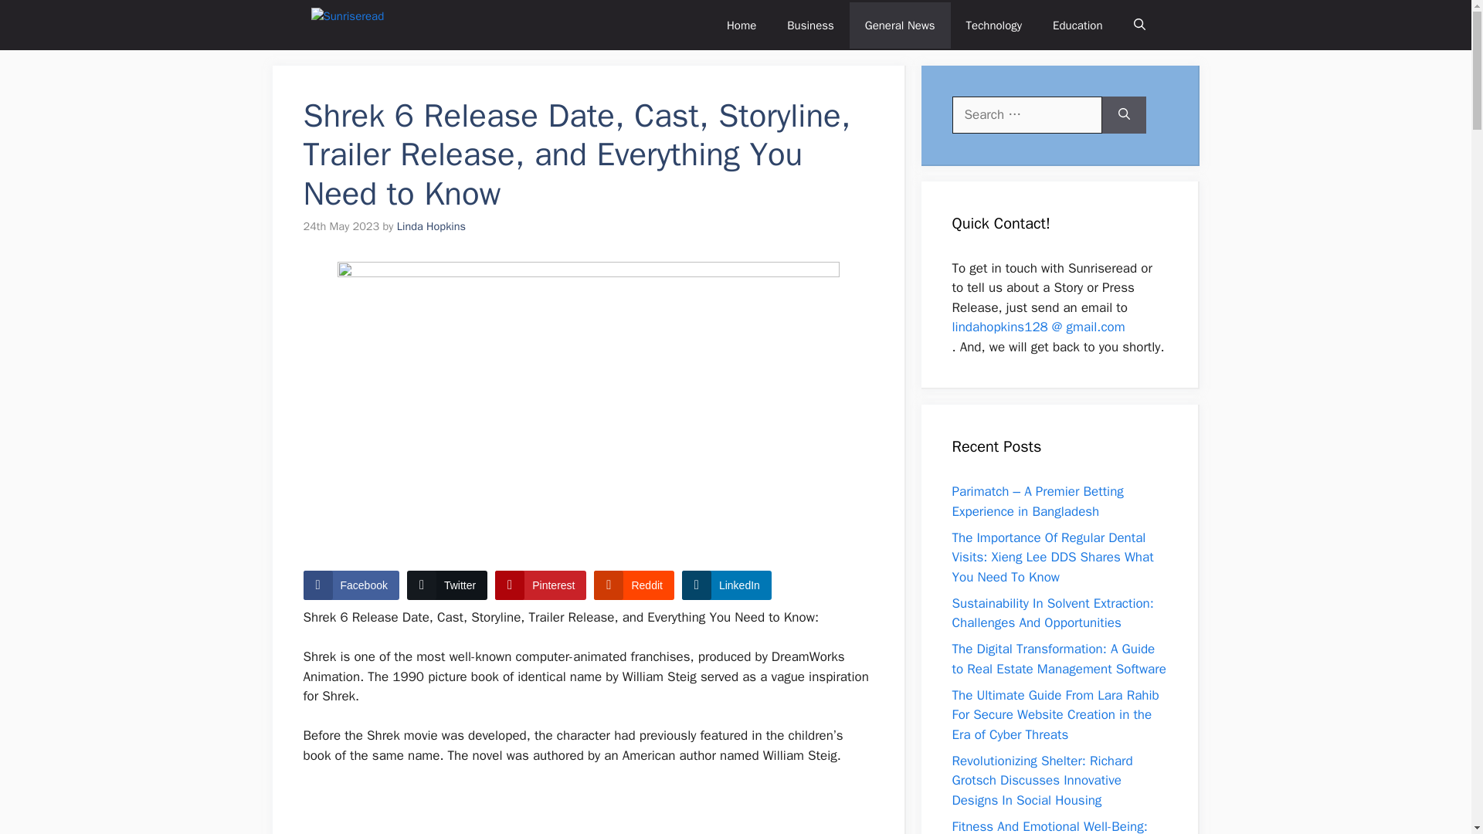 The height and width of the screenshot is (834, 1483). Describe the element at coordinates (741, 25) in the screenshot. I see `Home` at that location.